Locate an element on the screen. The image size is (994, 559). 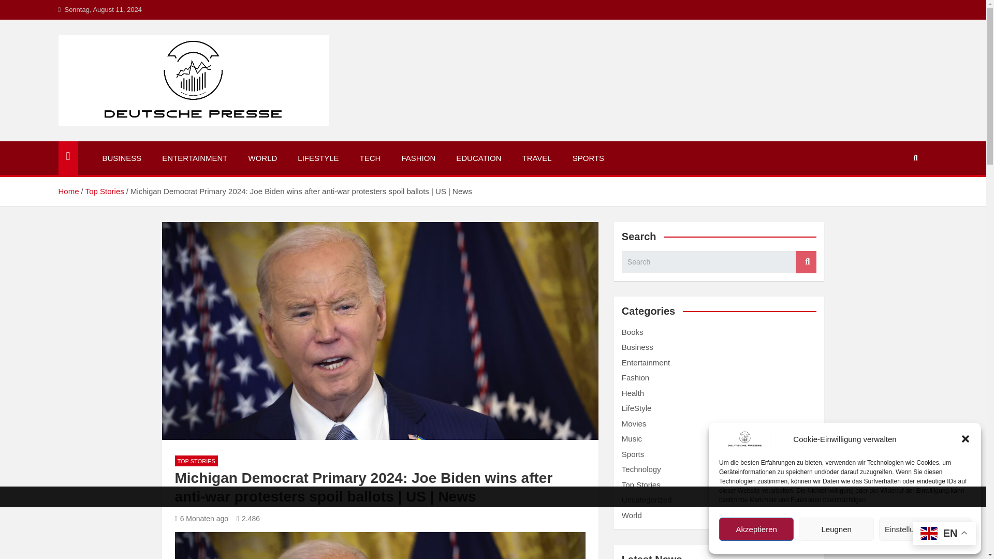
BUSINESS is located at coordinates (122, 158).